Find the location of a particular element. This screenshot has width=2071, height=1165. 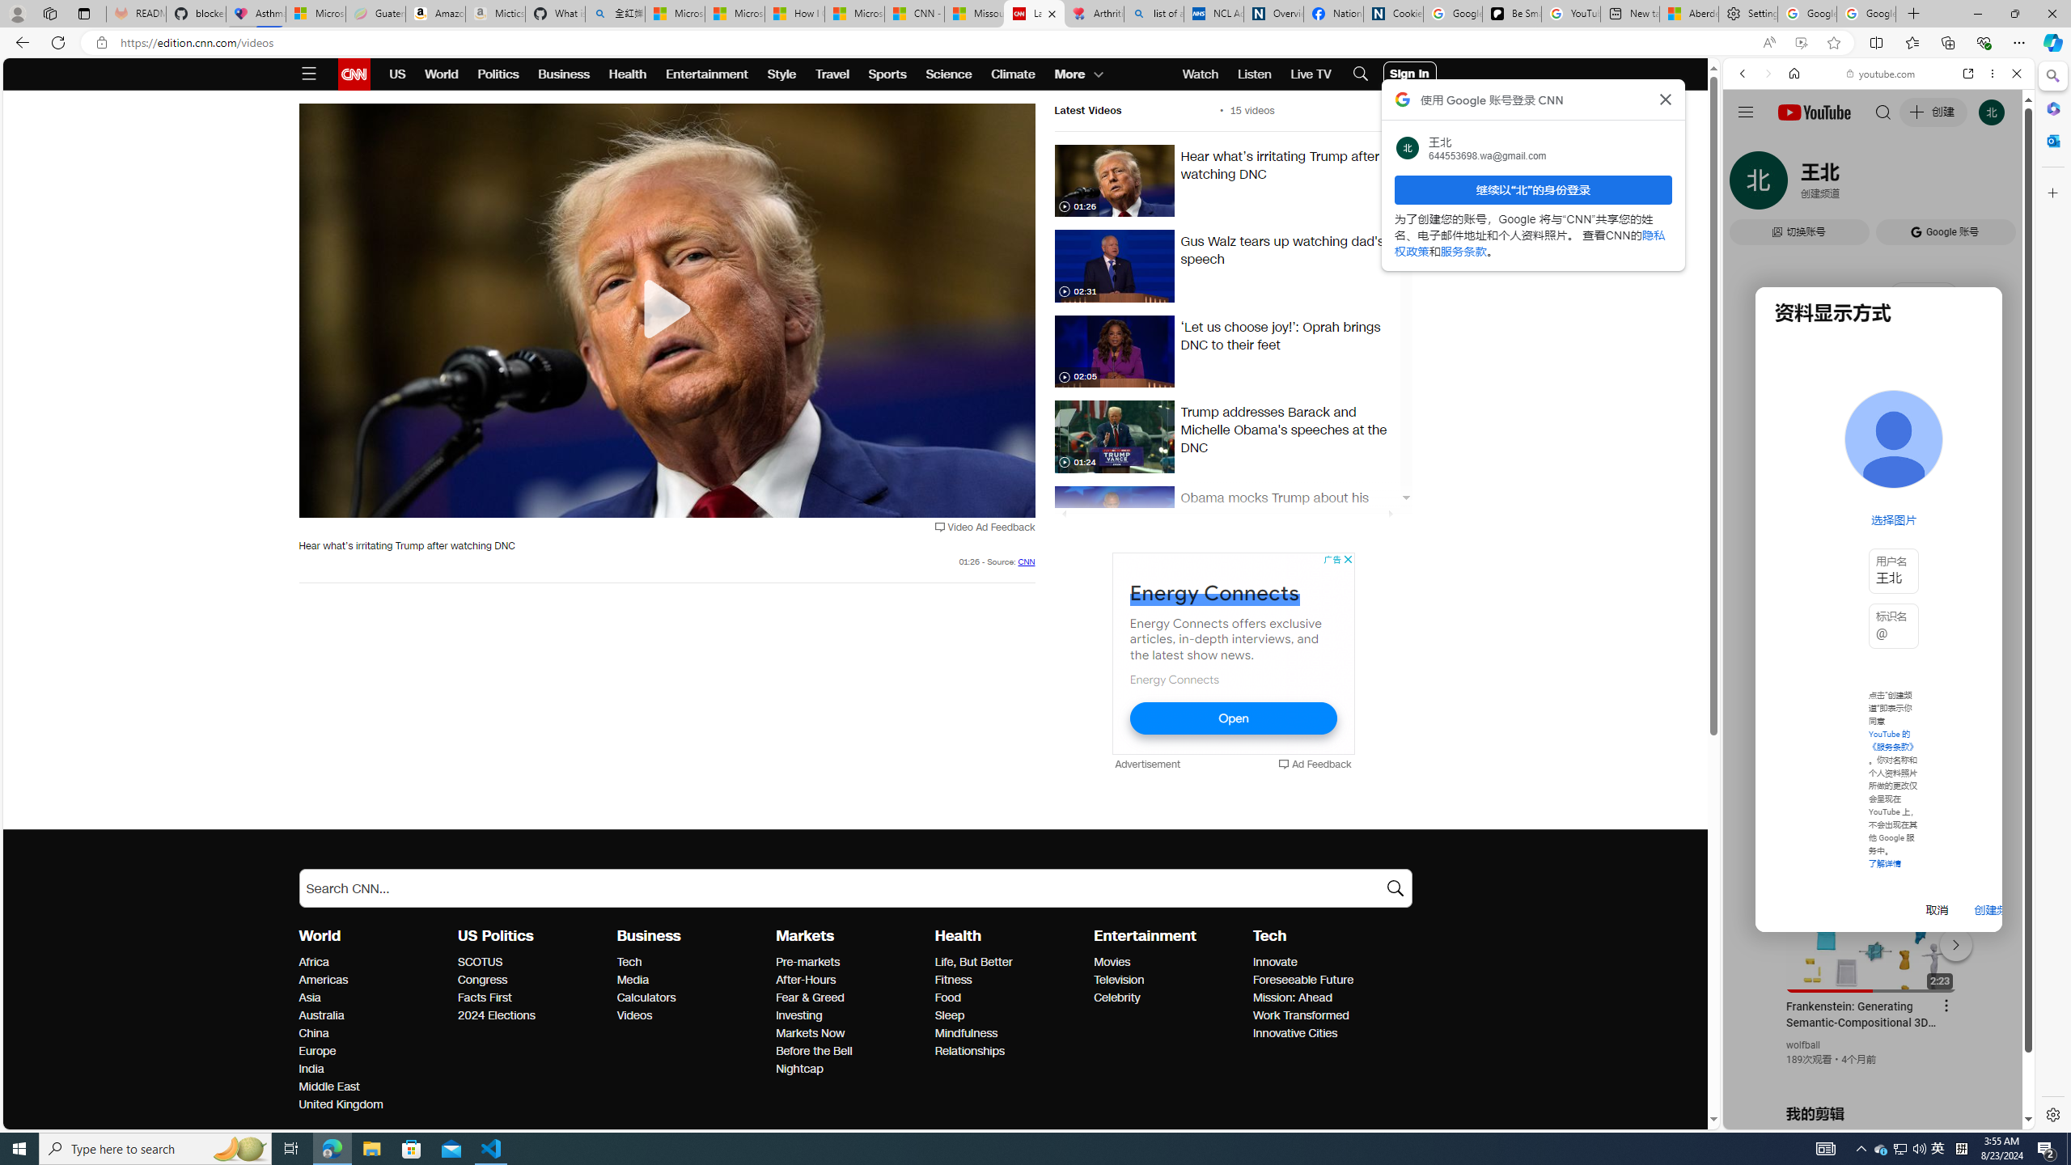

Fitness is located at coordinates (1010, 981).